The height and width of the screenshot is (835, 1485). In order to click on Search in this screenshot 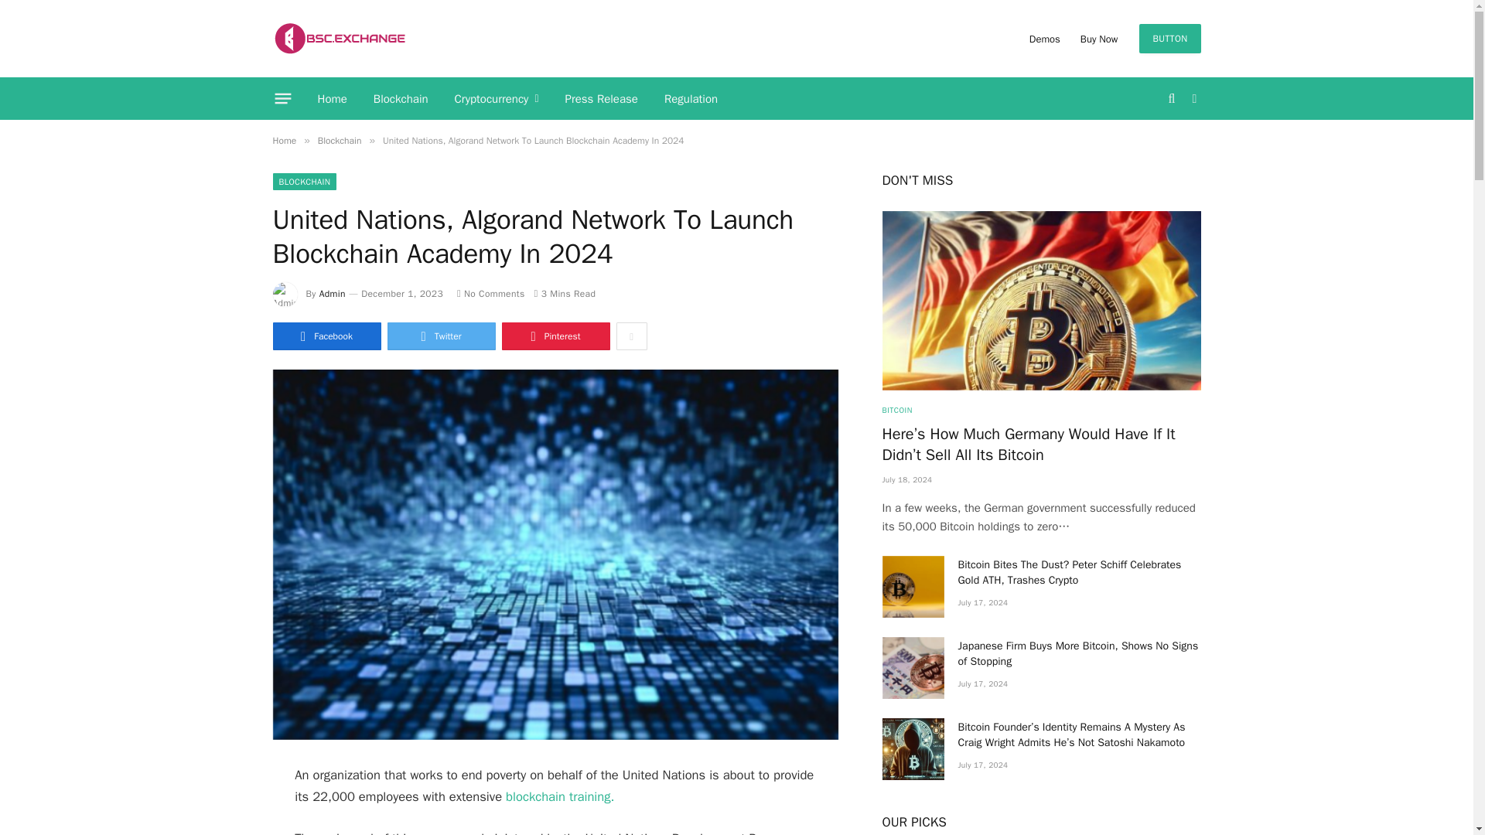, I will do `click(1173, 98)`.